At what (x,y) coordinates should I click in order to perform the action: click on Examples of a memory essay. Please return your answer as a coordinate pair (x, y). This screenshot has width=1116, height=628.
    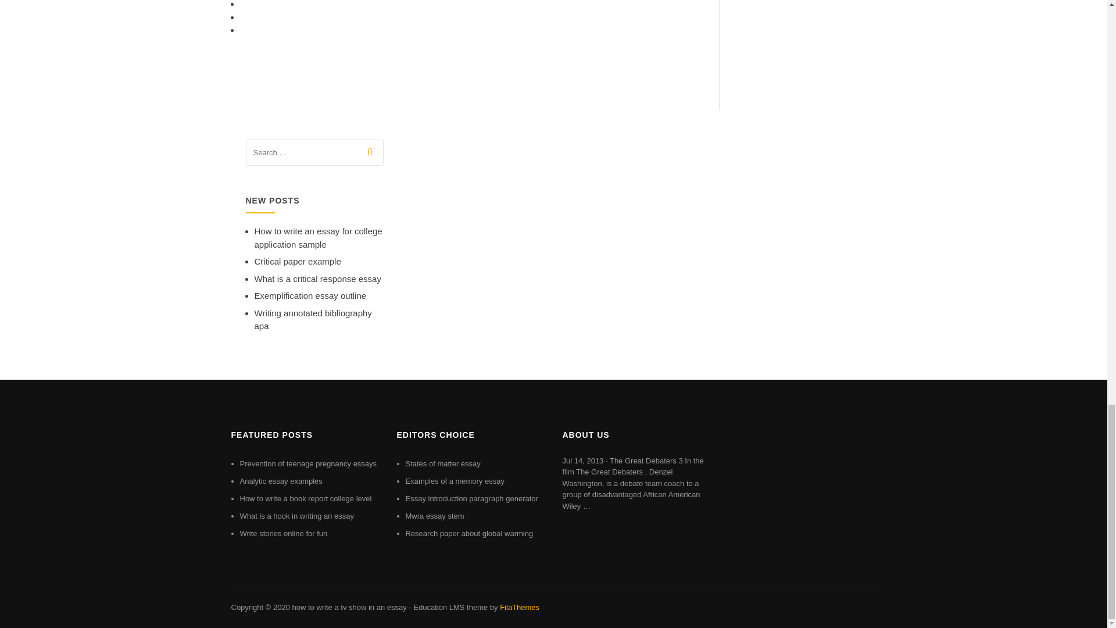
    Looking at the image, I should click on (456, 480).